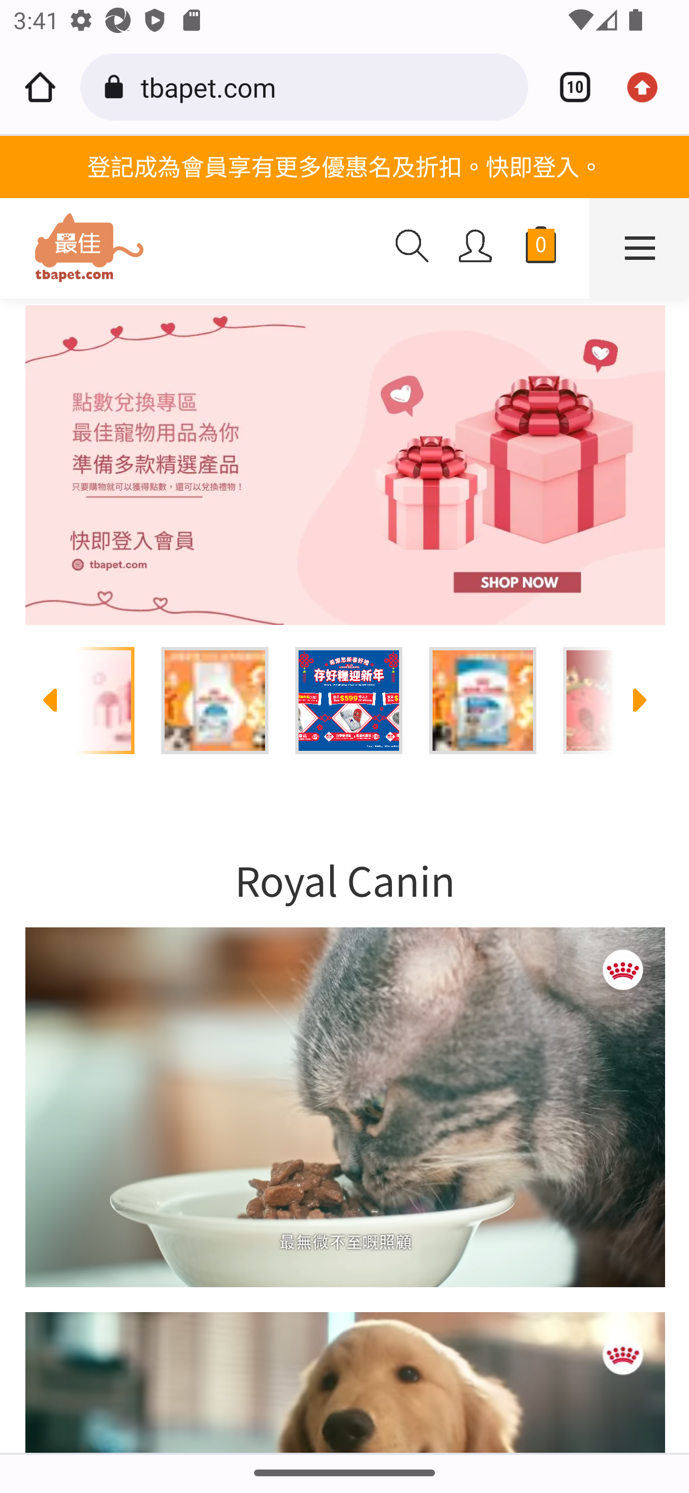 This screenshot has width=689, height=1493. Describe the element at coordinates (568, 87) in the screenshot. I see `Switch or close tabs` at that location.